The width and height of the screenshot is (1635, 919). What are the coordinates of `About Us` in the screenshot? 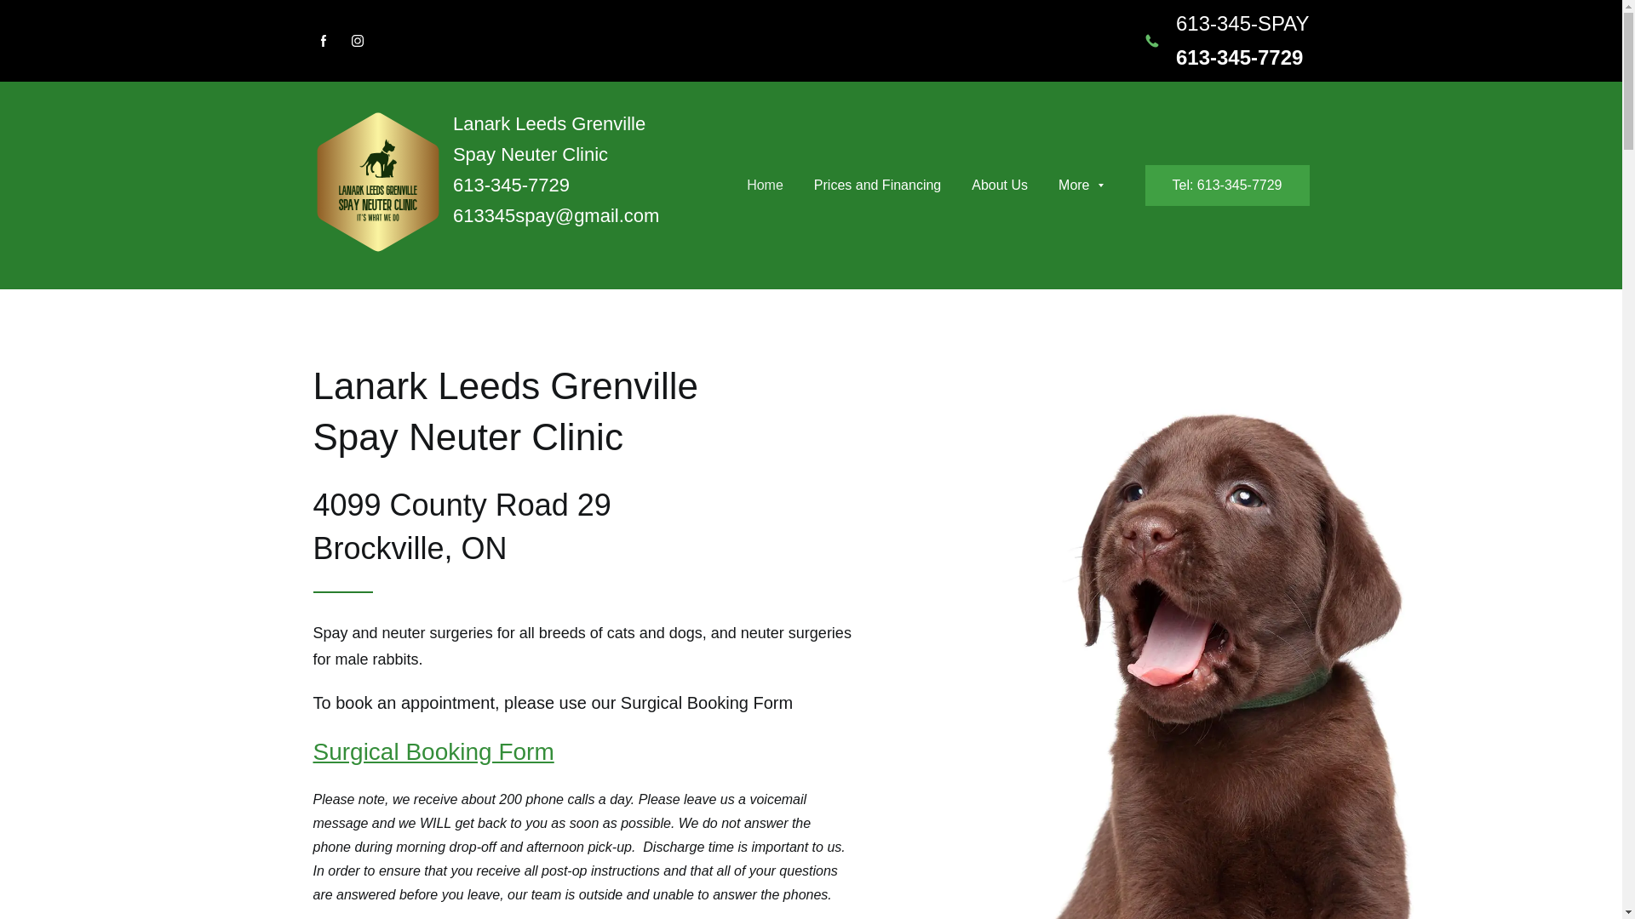 It's located at (1000, 186).